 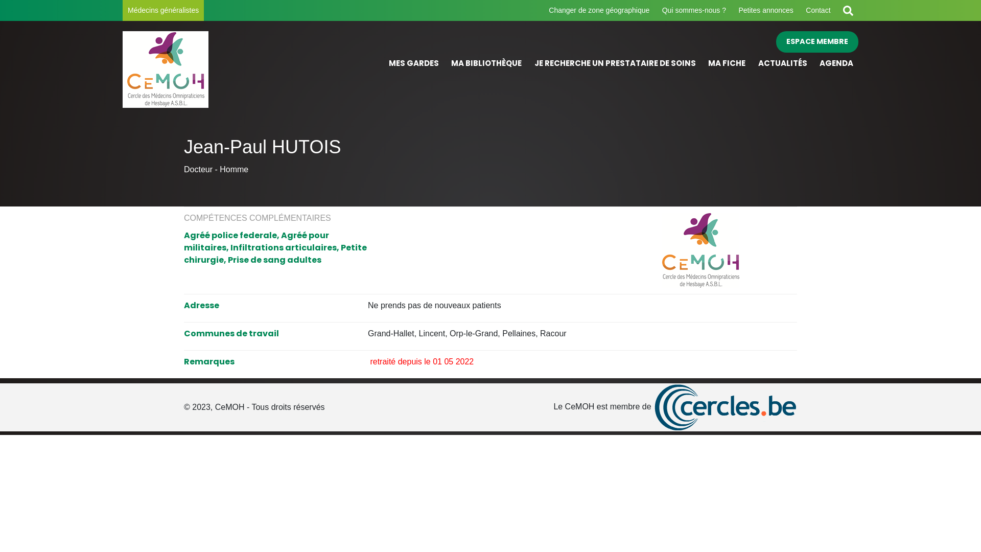 What do you see at coordinates (727, 63) in the screenshot?
I see `MA FICHE` at bounding box center [727, 63].